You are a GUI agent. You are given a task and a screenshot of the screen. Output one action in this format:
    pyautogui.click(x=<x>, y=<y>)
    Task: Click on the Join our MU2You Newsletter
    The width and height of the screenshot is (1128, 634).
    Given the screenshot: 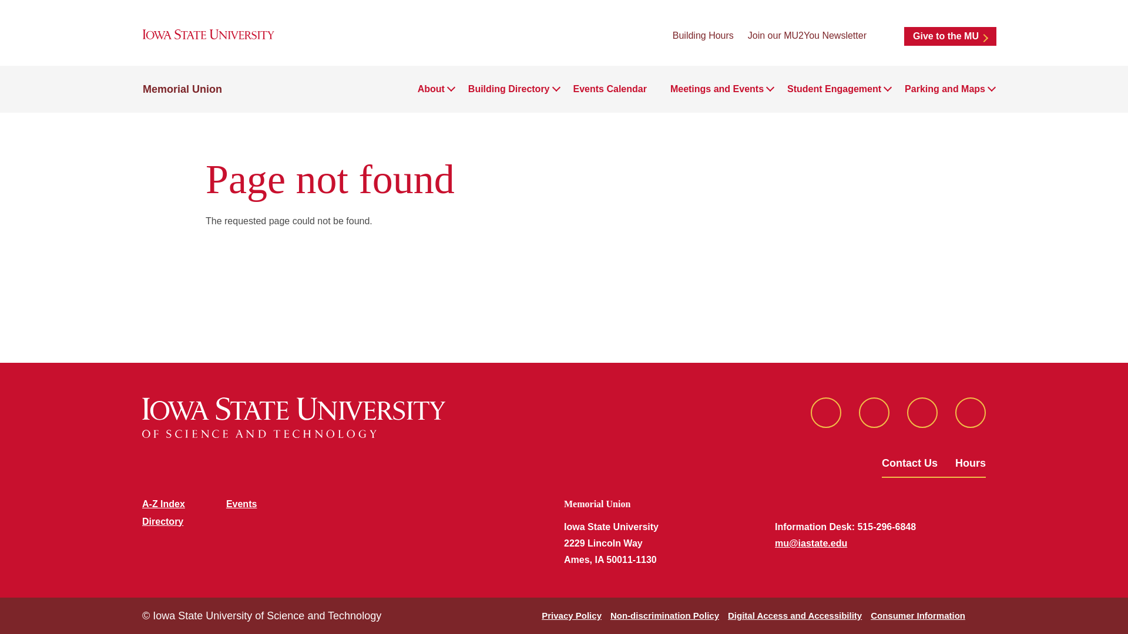 What is the action you would take?
    pyautogui.click(x=807, y=35)
    